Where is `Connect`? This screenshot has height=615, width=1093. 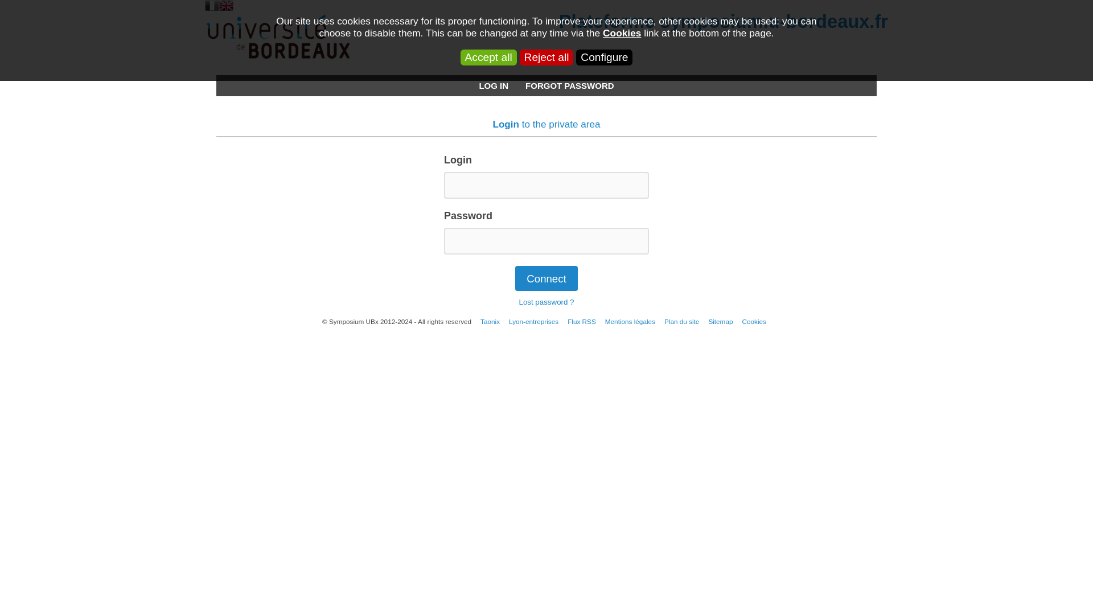 Connect is located at coordinates (545, 278).